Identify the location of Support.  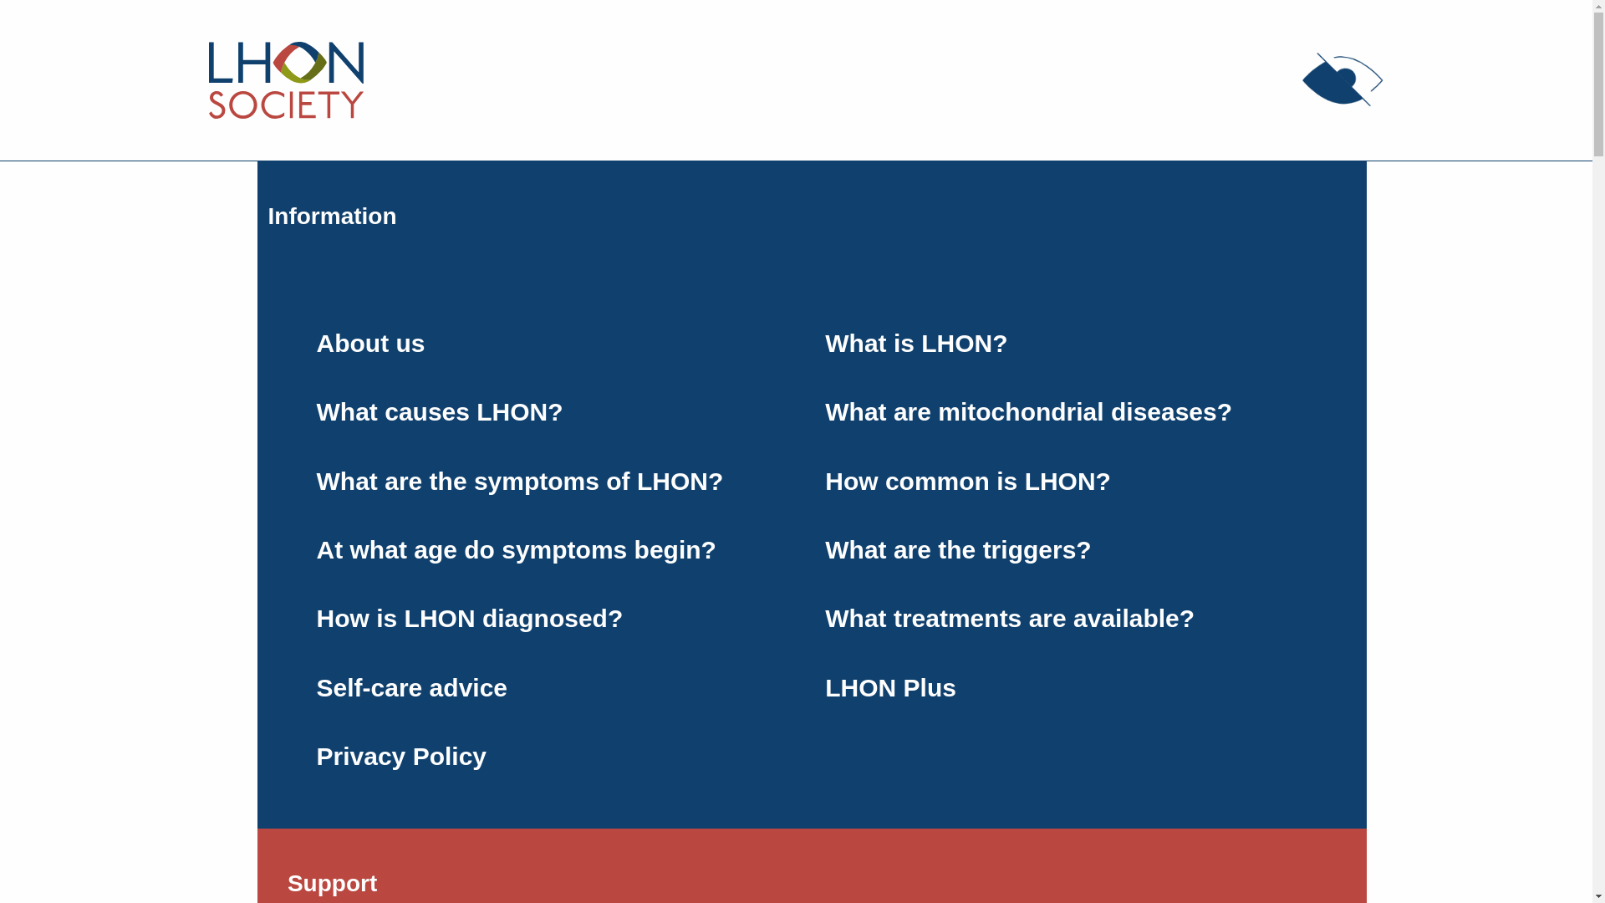
(332, 866).